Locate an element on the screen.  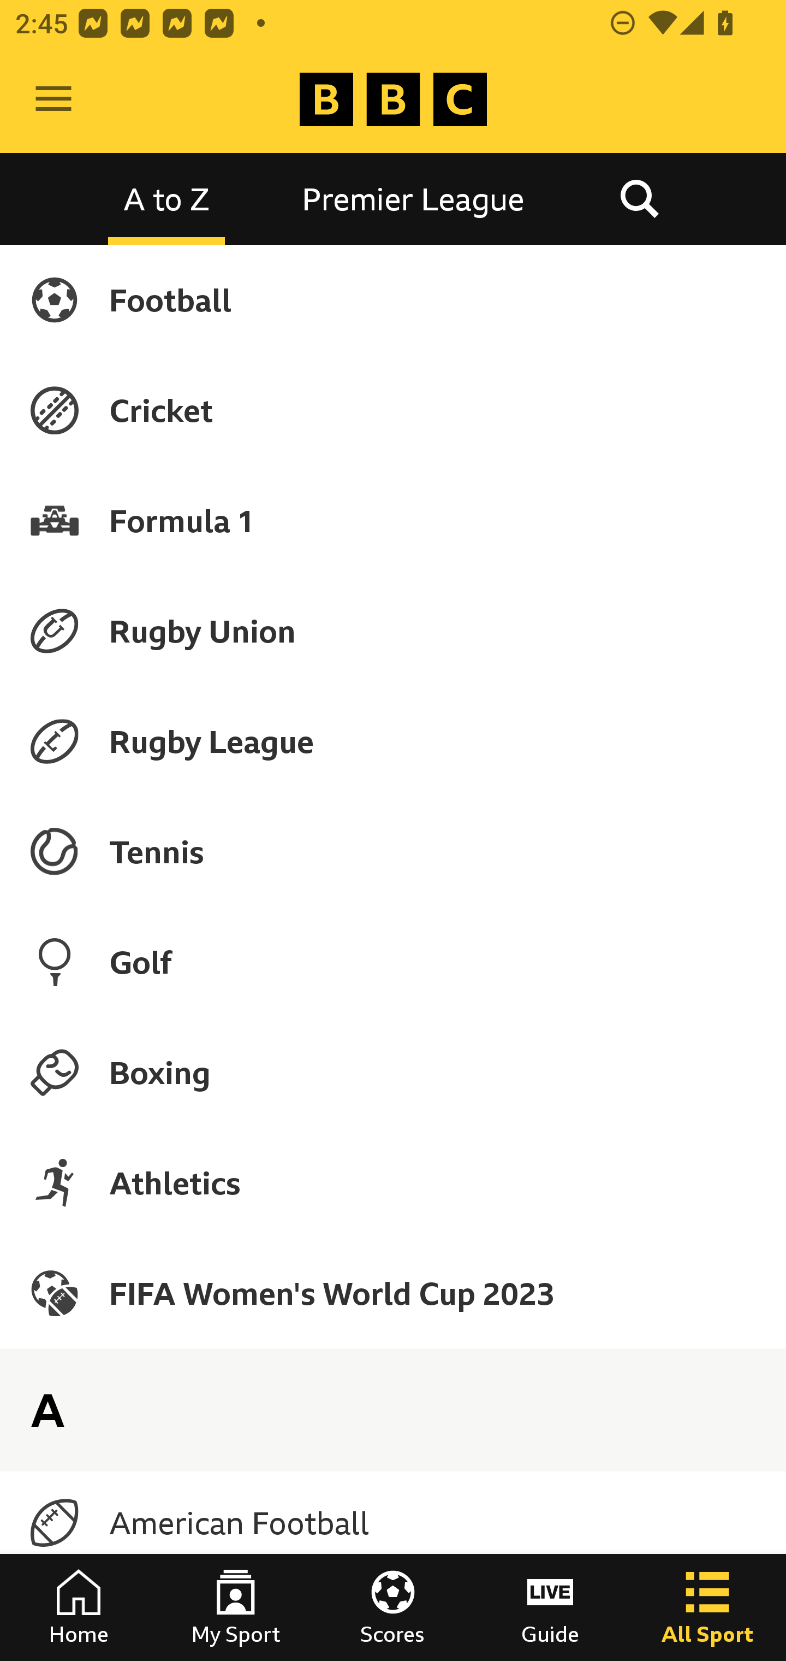
Scores is located at coordinates (393, 1607).